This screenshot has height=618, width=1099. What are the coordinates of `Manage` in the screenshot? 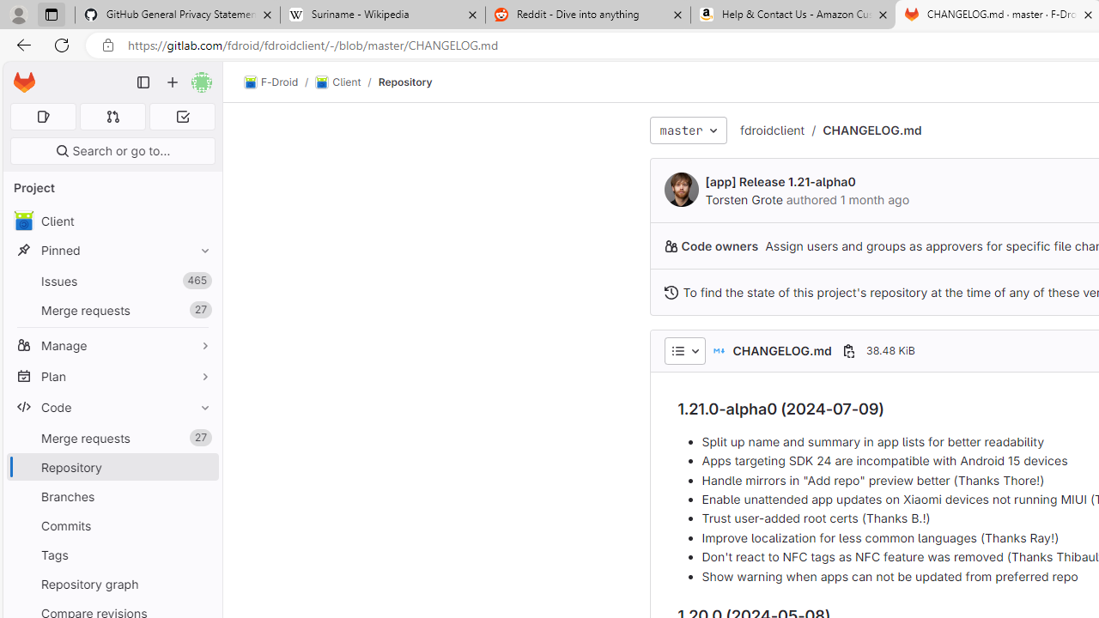 It's located at (112, 345).